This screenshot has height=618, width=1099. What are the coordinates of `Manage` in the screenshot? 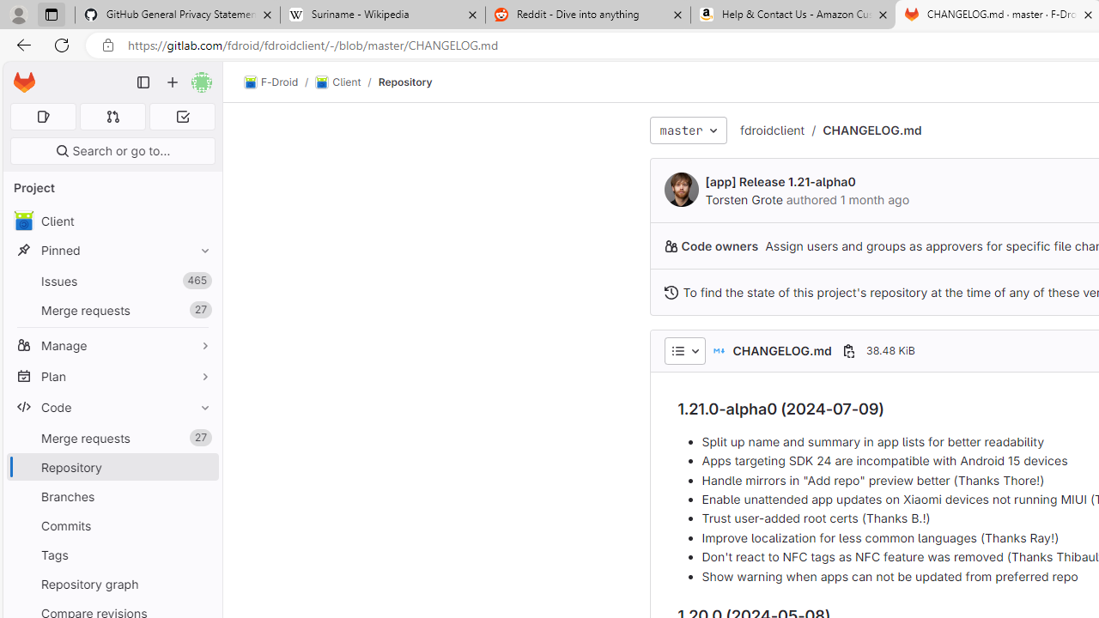 It's located at (112, 345).